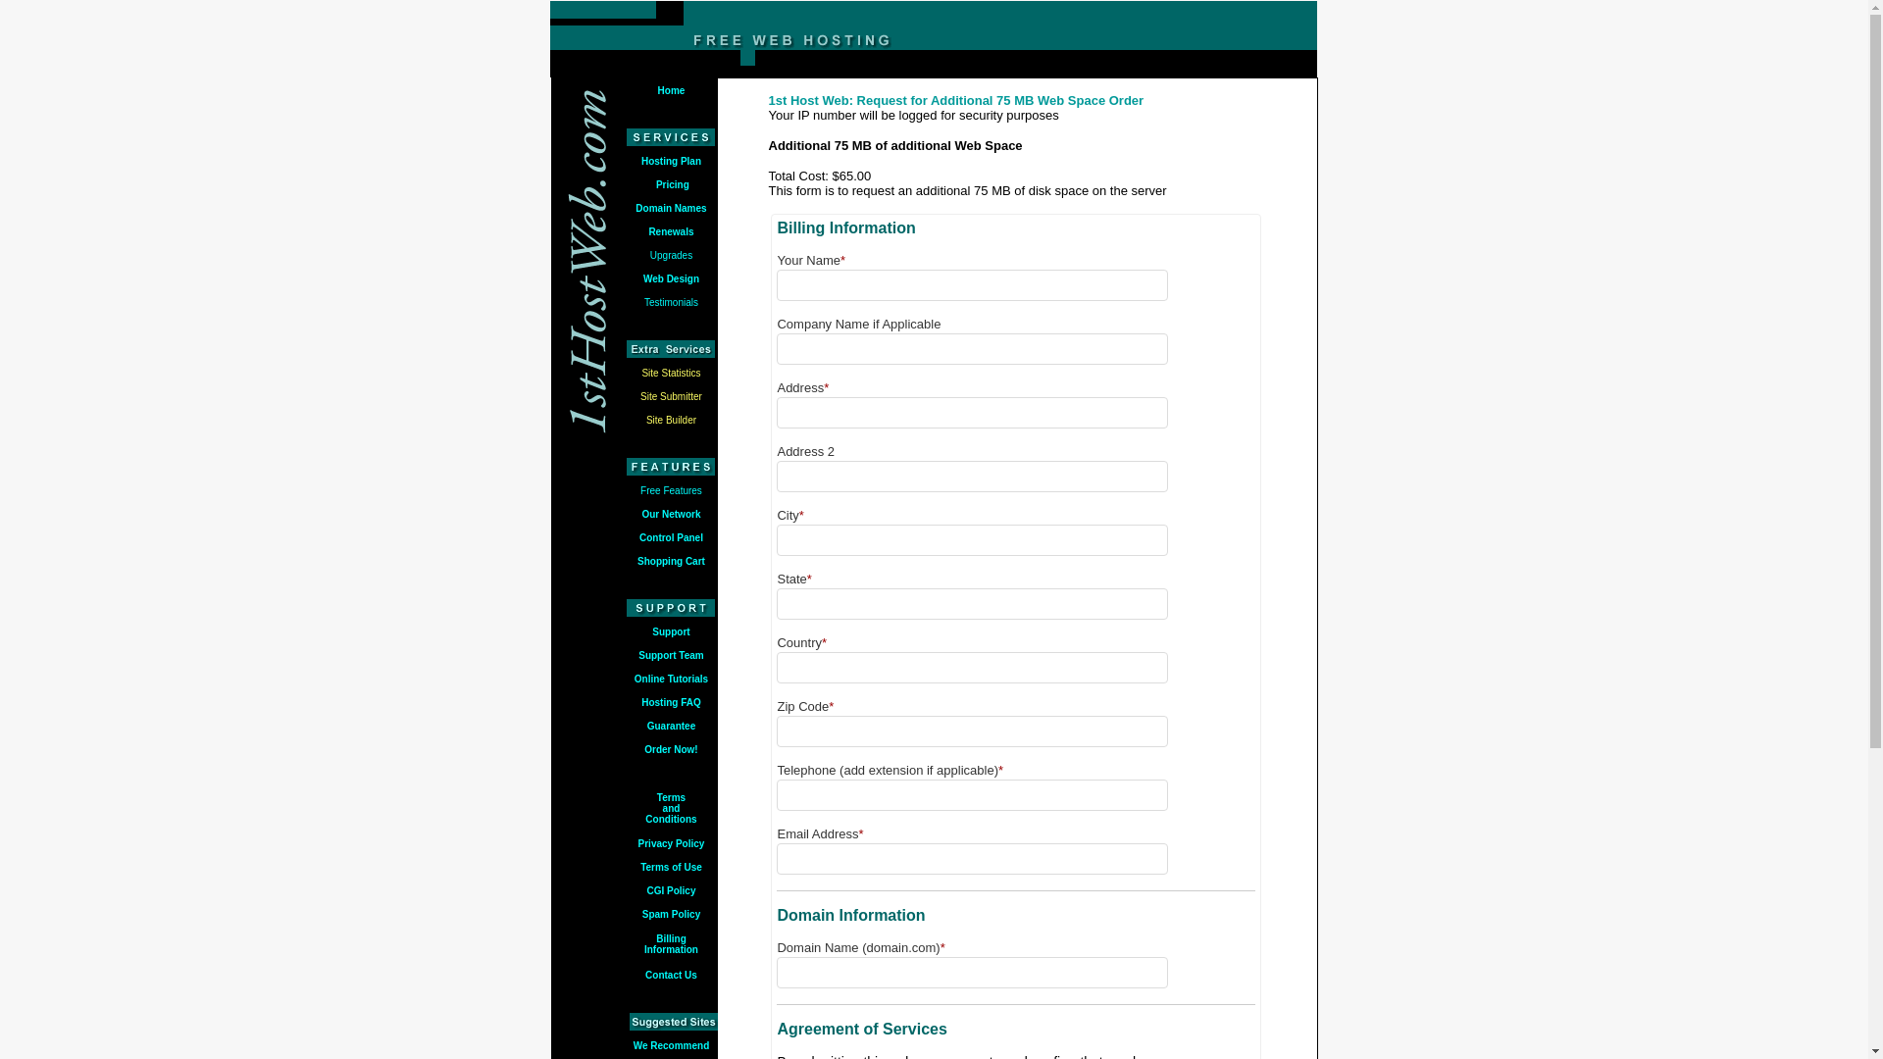 This screenshot has height=1059, width=1883. I want to click on Guarantee, so click(671, 726).